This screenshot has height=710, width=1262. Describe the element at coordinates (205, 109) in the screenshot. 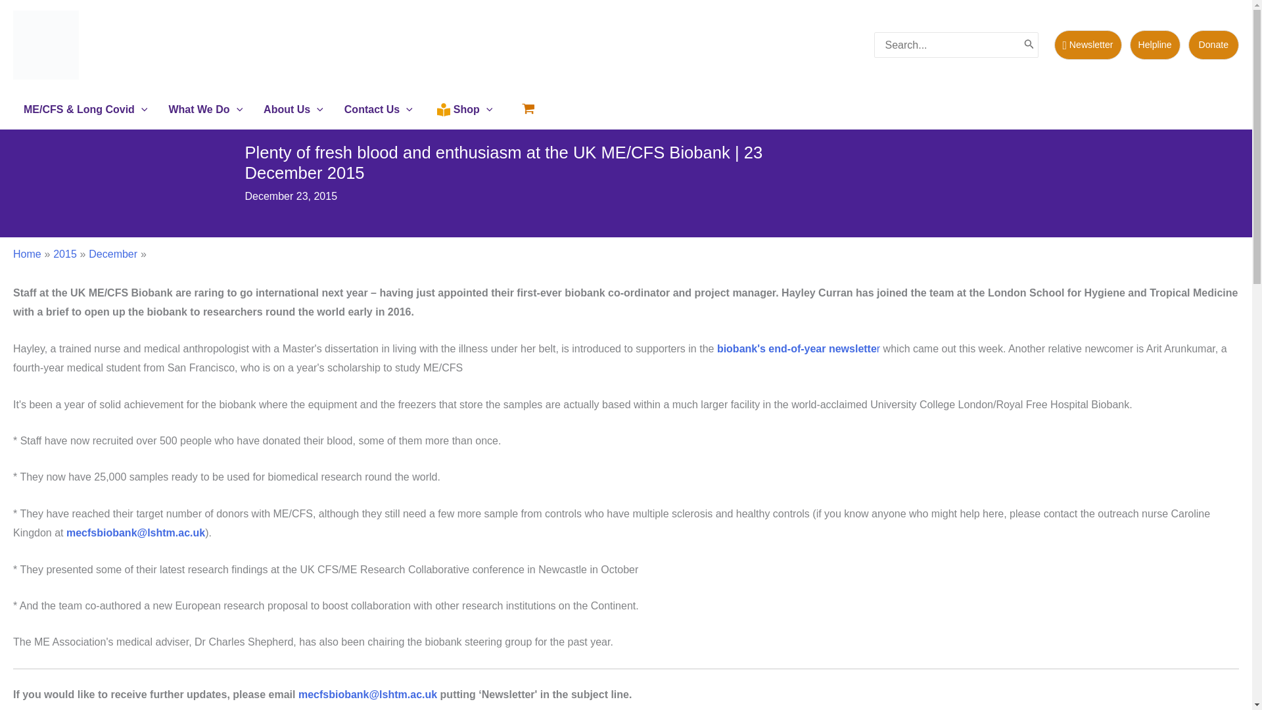

I see `What We Do` at that location.